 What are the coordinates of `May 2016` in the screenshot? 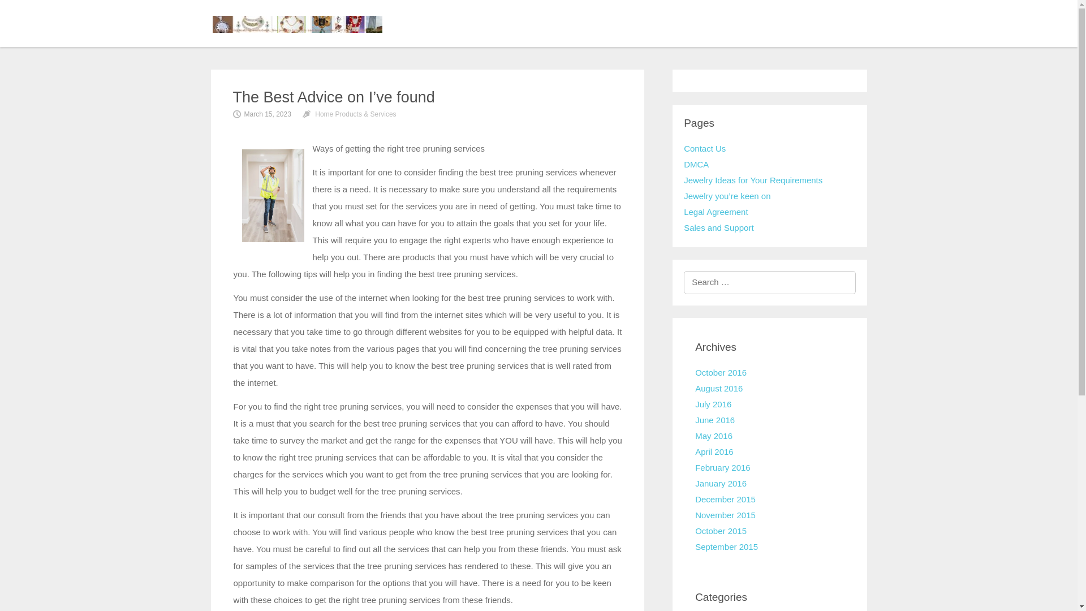 It's located at (713, 436).